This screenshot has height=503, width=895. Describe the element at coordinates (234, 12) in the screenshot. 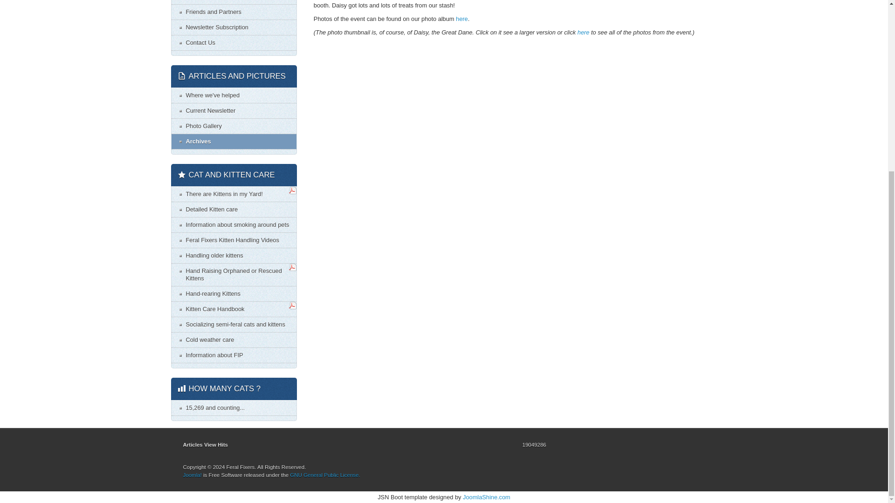

I see `Friends and Partners` at that location.